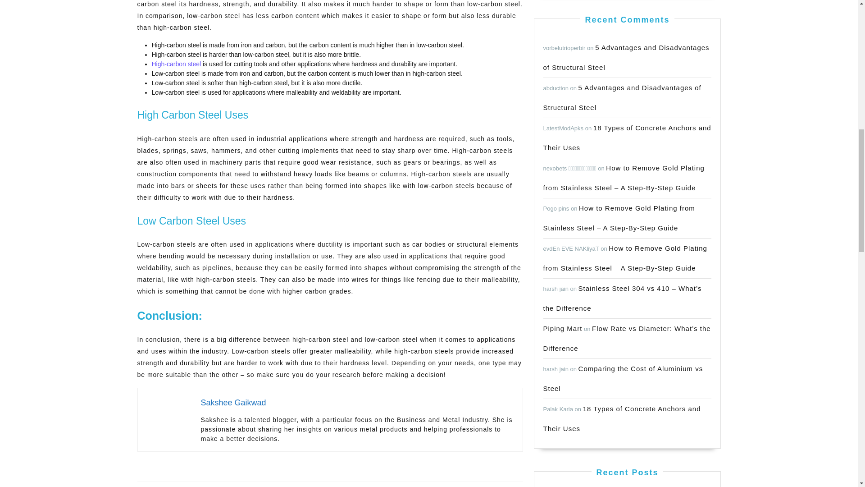  I want to click on Piping Mart, so click(233, 476).